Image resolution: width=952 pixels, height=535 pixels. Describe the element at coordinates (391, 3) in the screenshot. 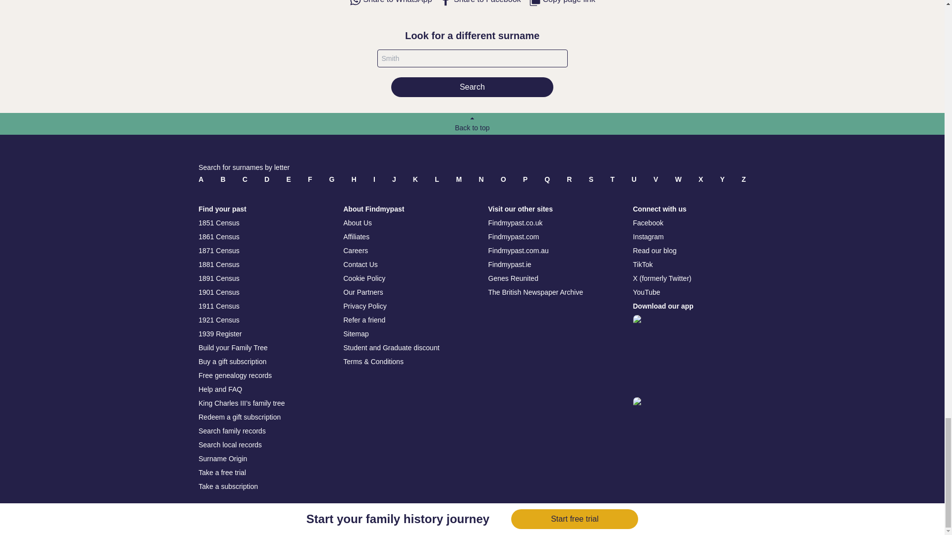

I see `Share to WhatsApp` at that location.